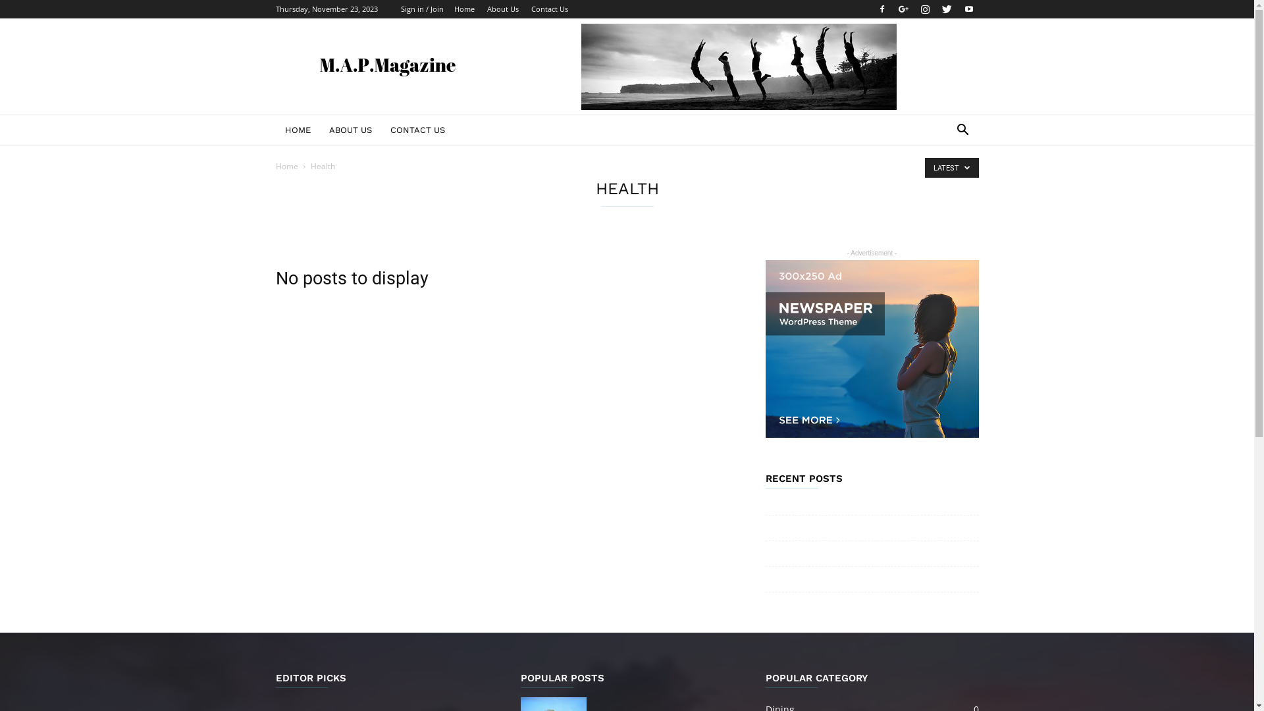  What do you see at coordinates (882, 9) in the screenshot?
I see `Facebook` at bounding box center [882, 9].